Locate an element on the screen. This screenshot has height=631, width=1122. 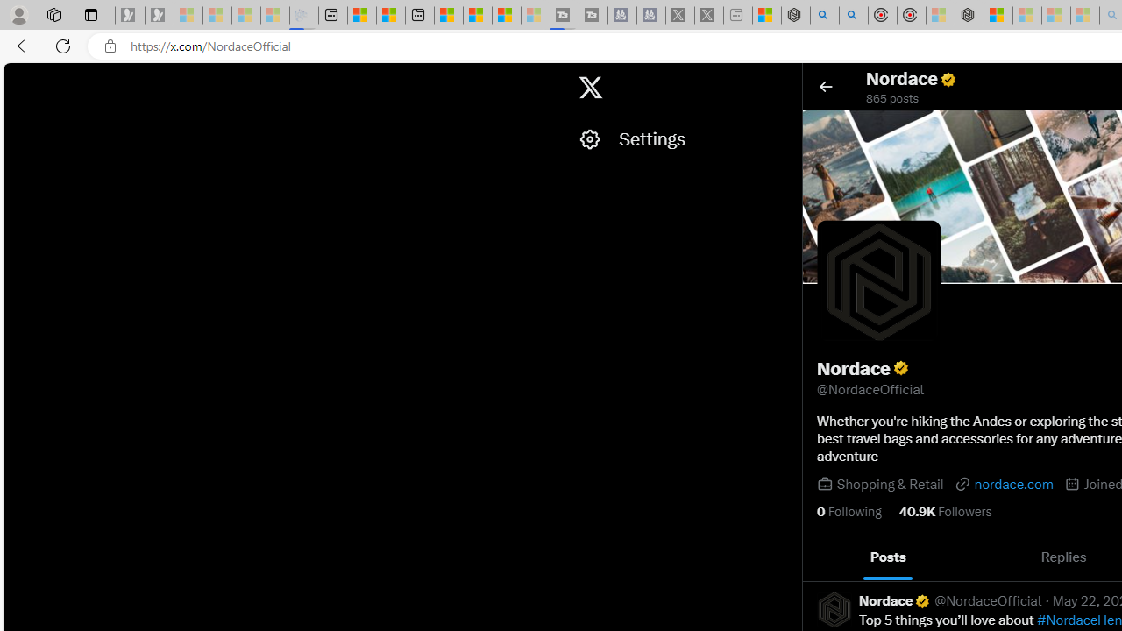
40.9K Followers is located at coordinates (945, 512).